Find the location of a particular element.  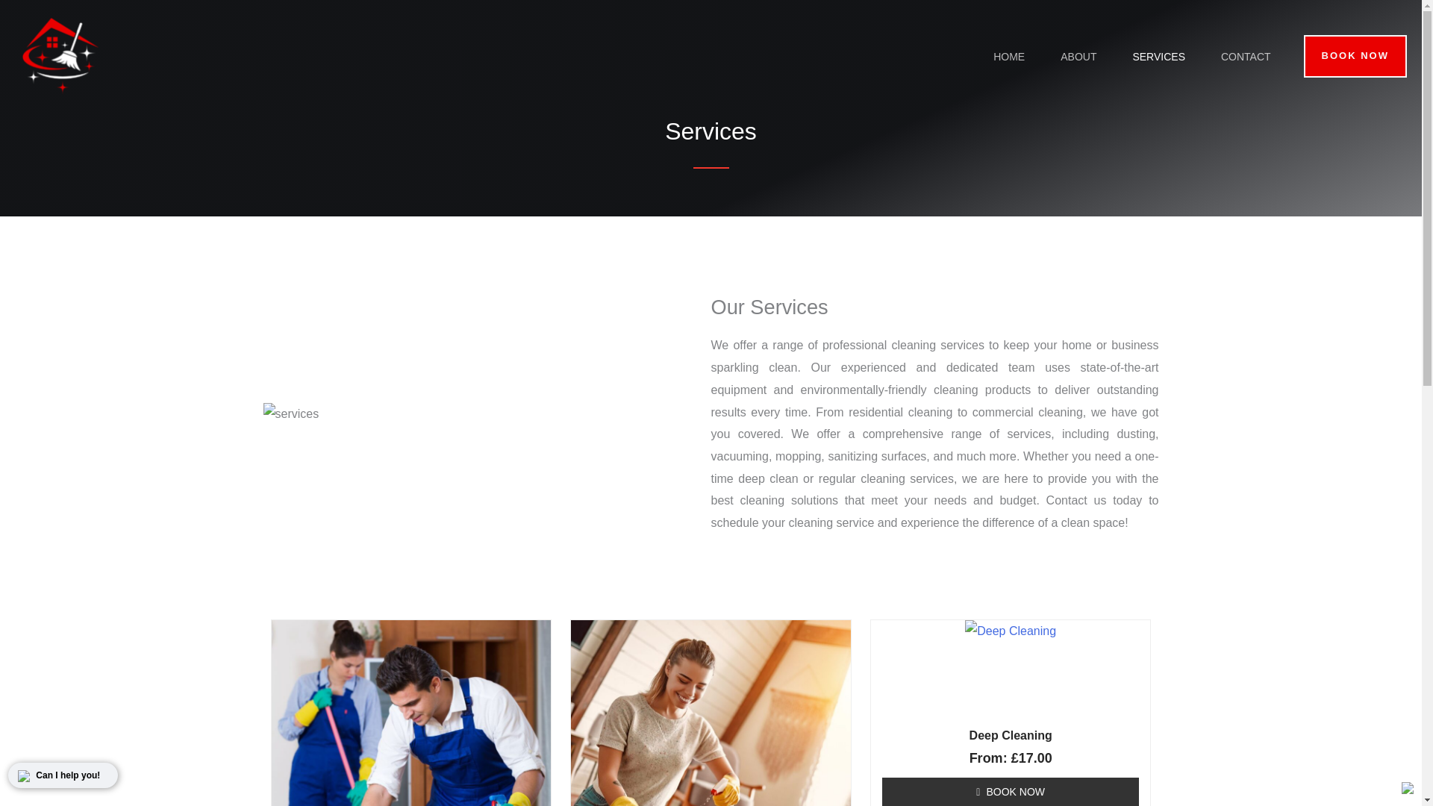

BOOK NOW is located at coordinates (1011, 792).